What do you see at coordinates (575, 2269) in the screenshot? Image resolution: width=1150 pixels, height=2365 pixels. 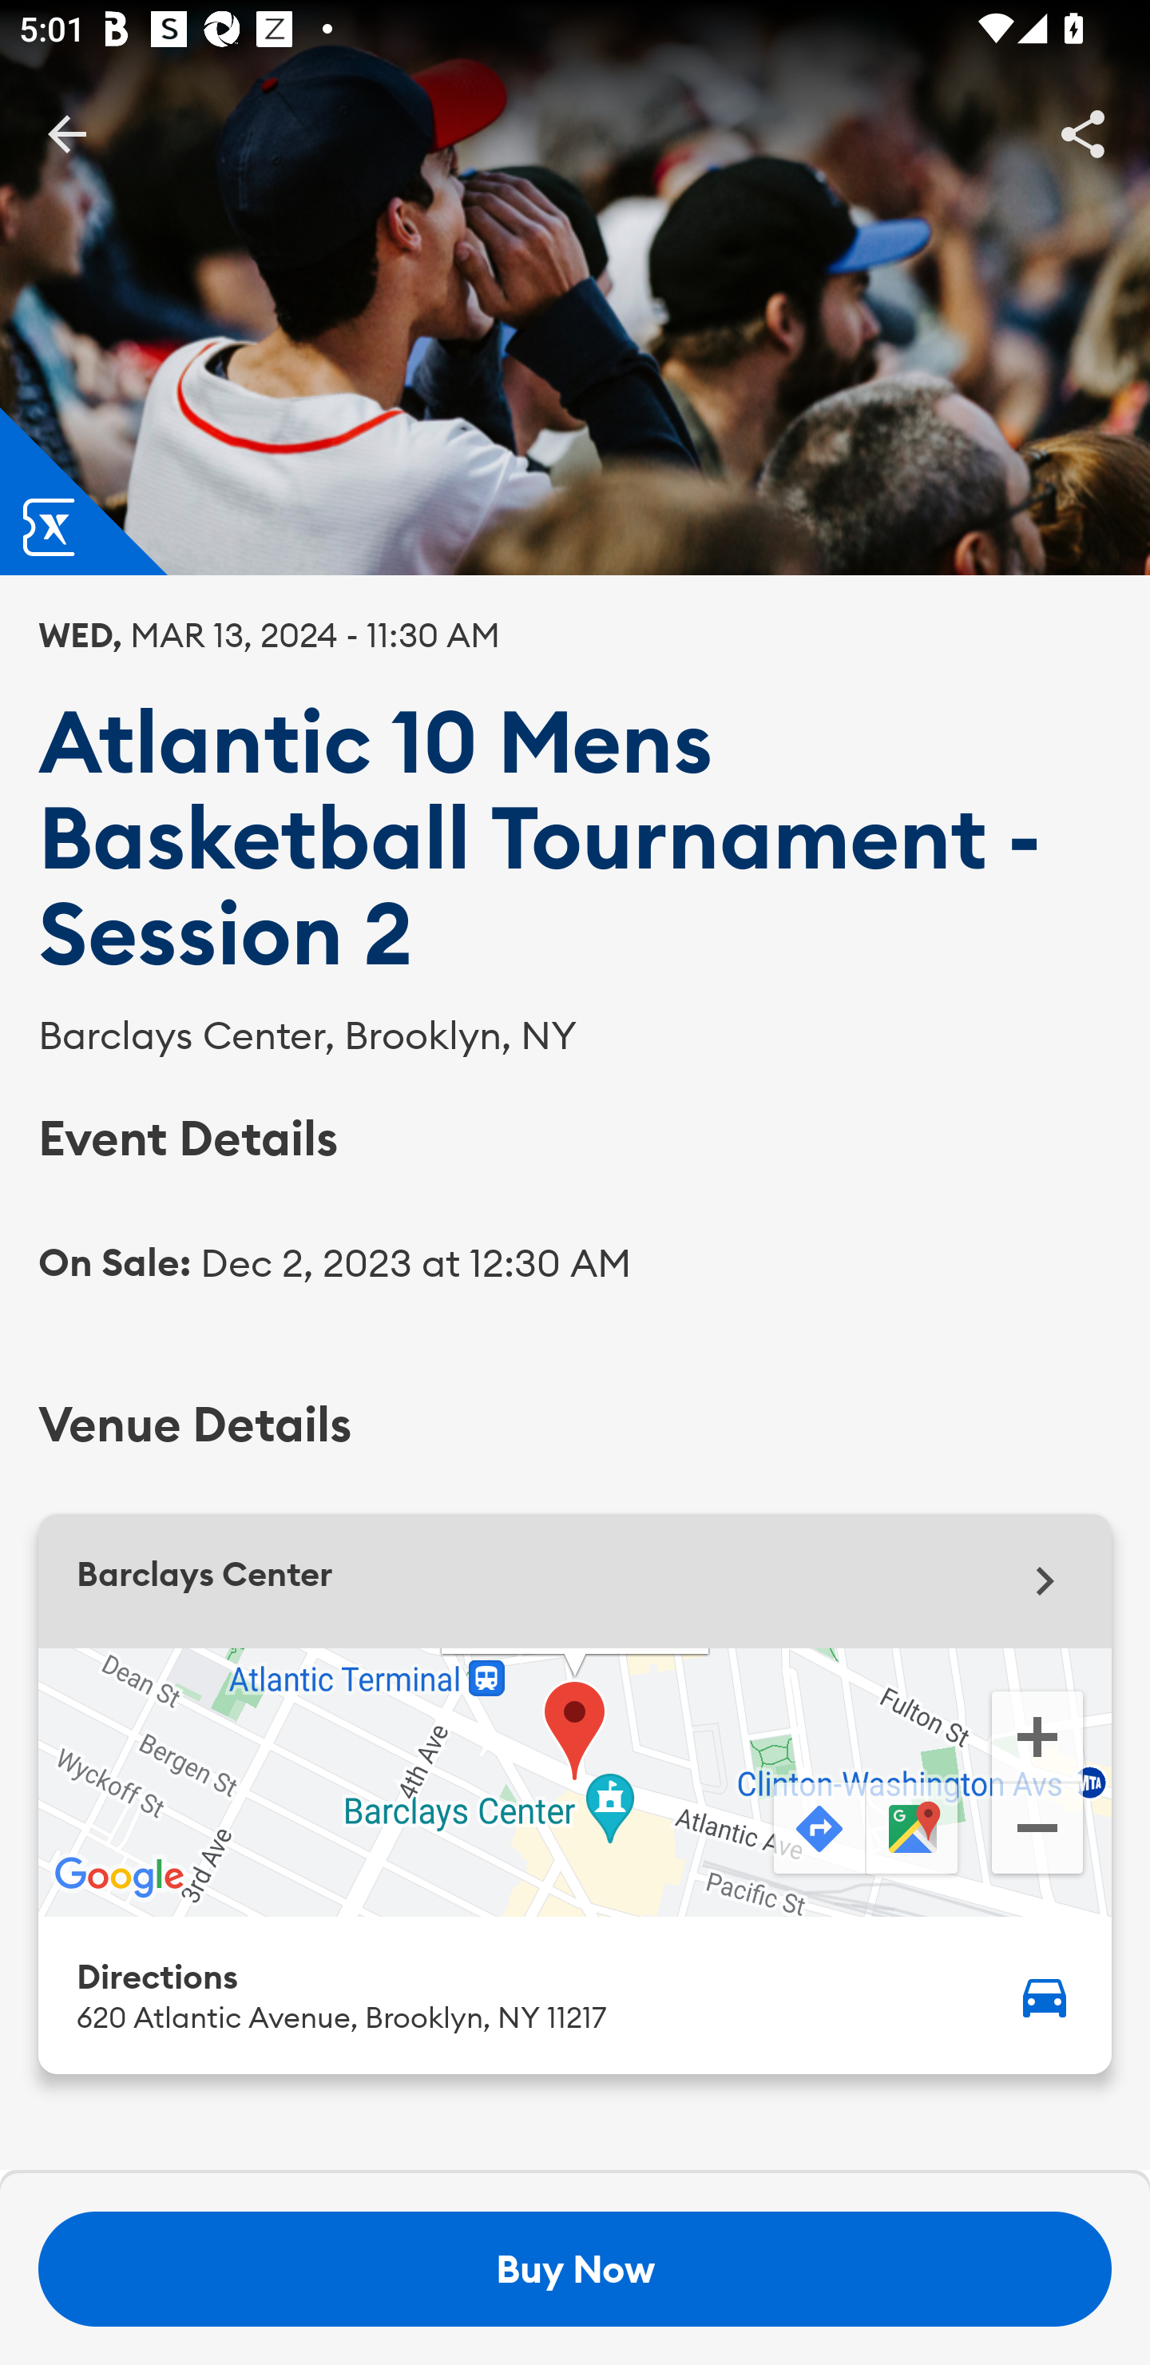 I see `Buy Now` at bounding box center [575, 2269].